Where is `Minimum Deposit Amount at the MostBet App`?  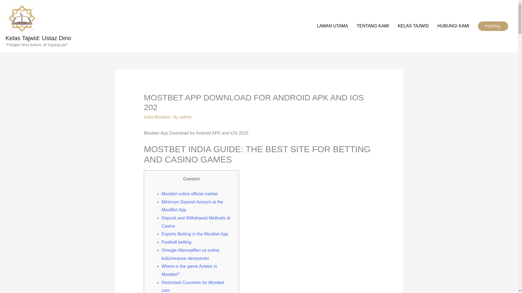 Minimum Deposit Amount at the MostBet App is located at coordinates (192, 206).